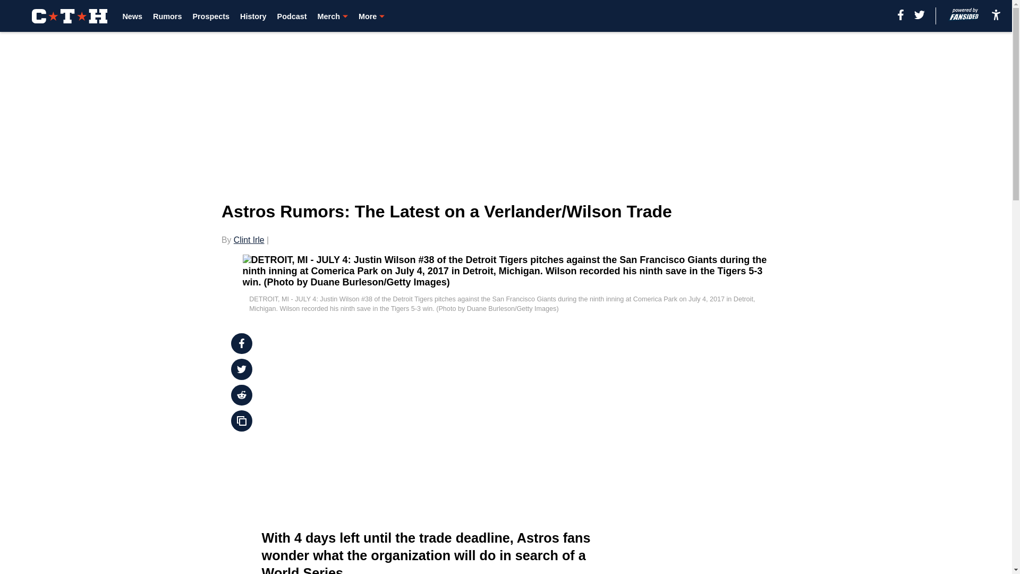 The height and width of the screenshot is (574, 1020). I want to click on History, so click(253, 16).